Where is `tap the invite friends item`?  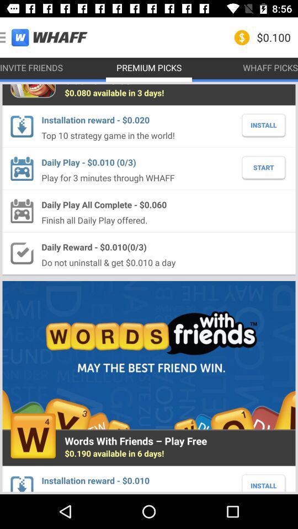
tap the invite friends item is located at coordinates (31, 67).